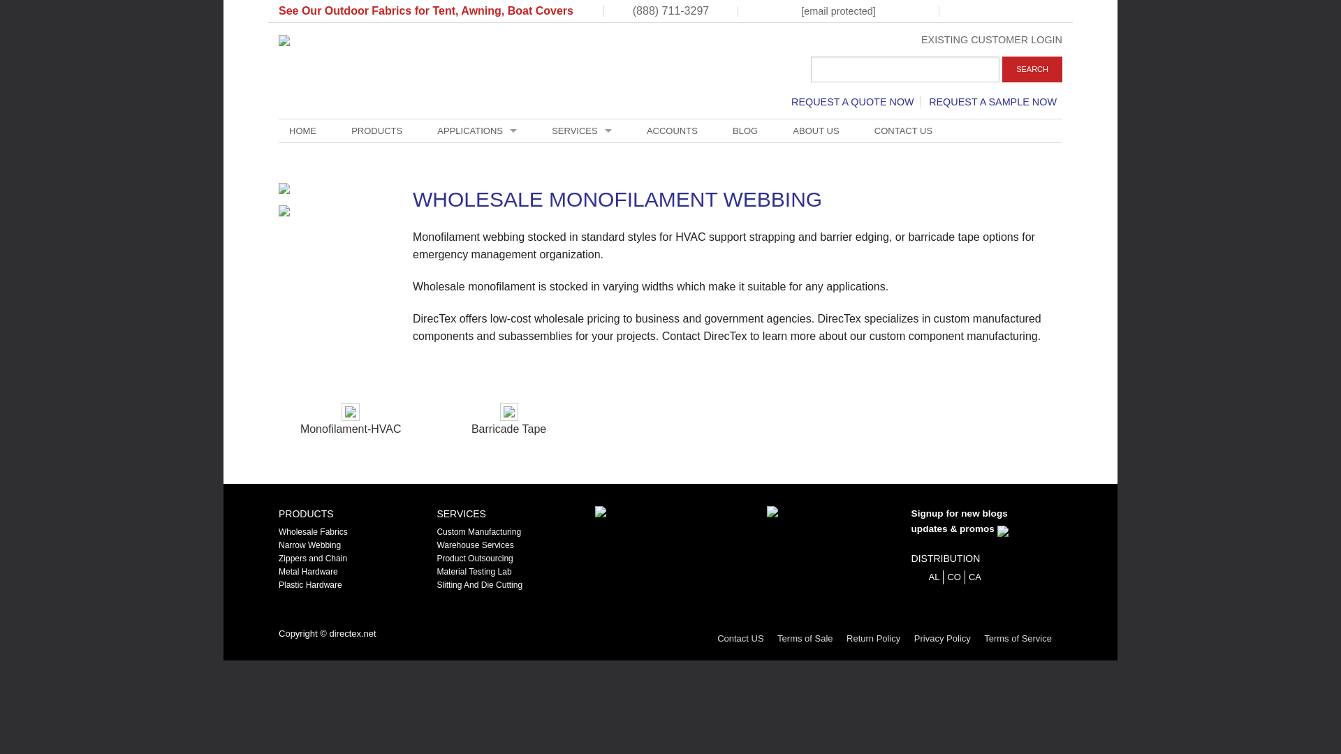 The image size is (1341, 754). Describe the element at coordinates (581, 131) in the screenshot. I see `SERVICES` at that location.